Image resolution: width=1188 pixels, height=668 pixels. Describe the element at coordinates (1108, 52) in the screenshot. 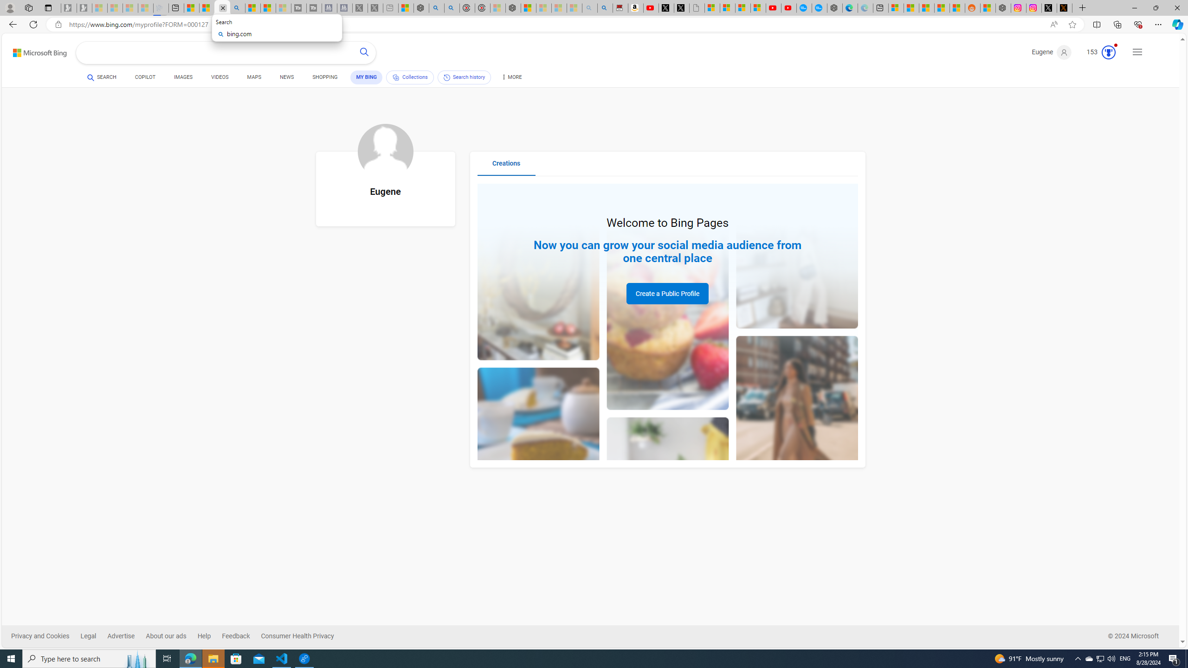

I see `Class: medal-circled` at that location.